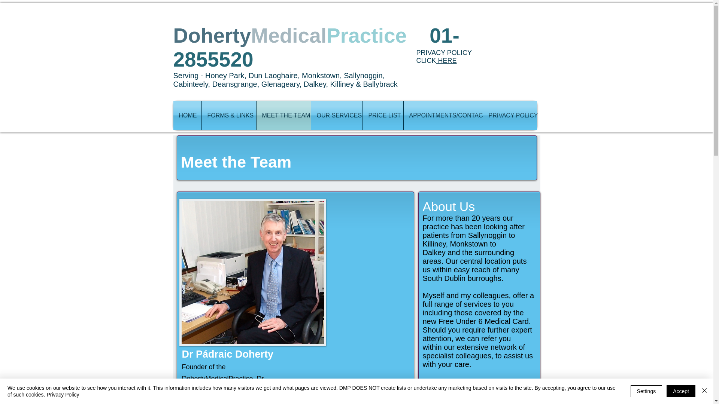 The image size is (719, 404). I want to click on Privacy Policy, so click(63, 394).